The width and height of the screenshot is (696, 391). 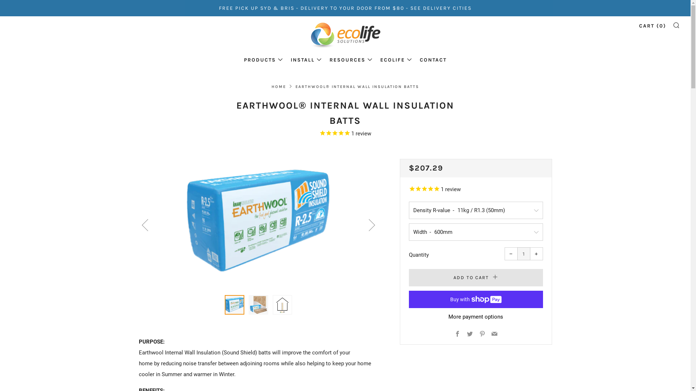 What do you see at coordinates (470, 335) in the screenshot?
I see `Twitter` at bounding box center [470, 335].